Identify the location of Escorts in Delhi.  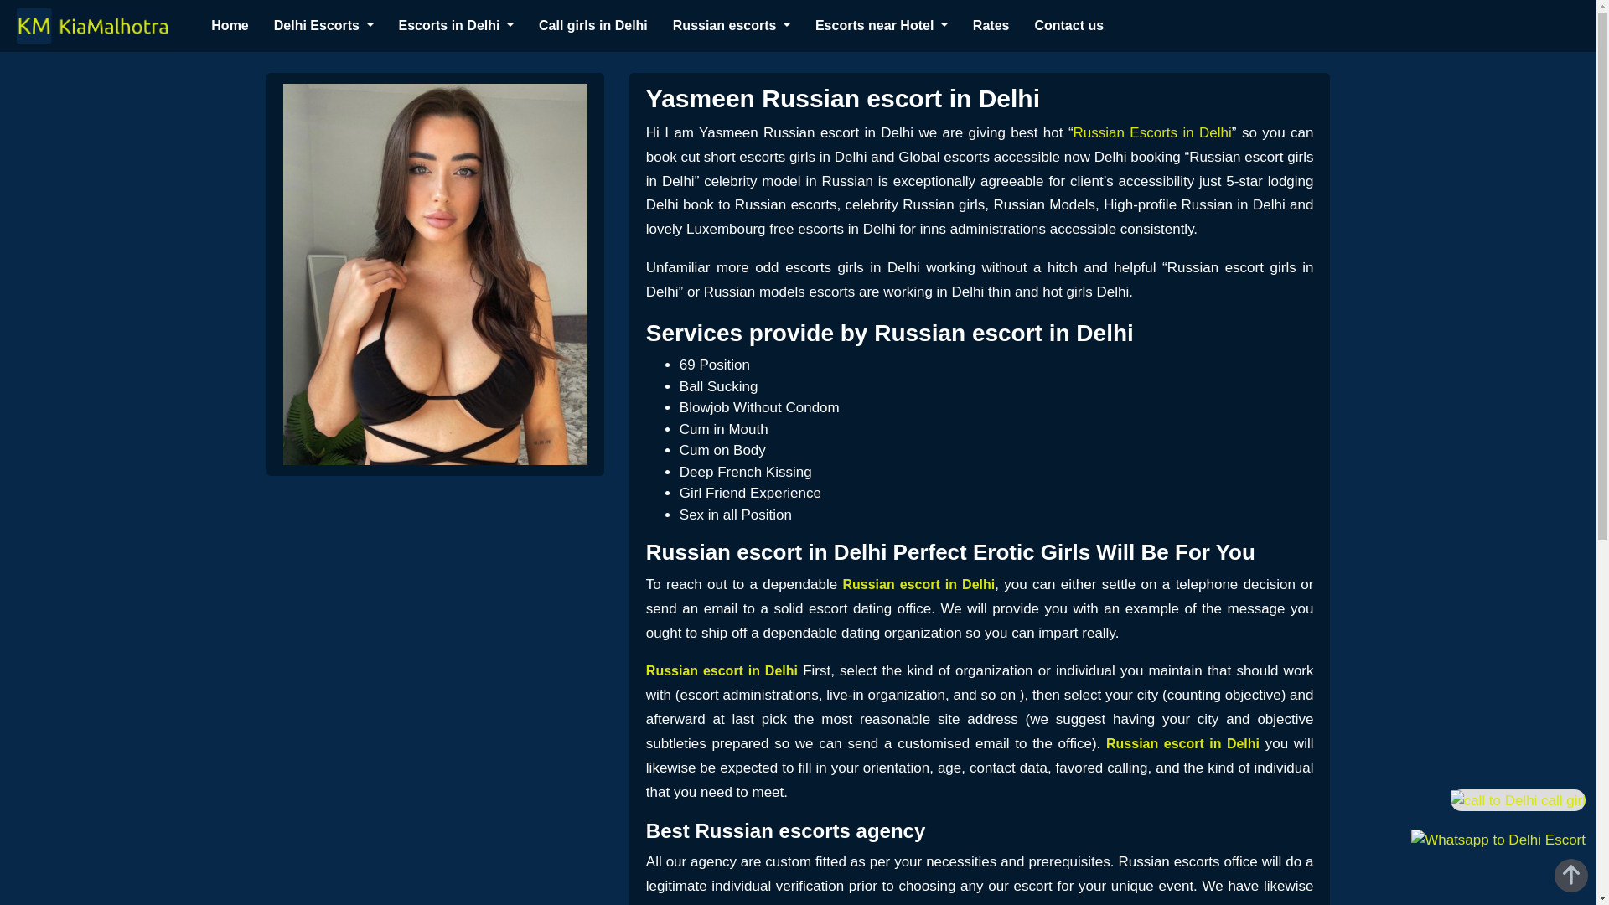
(456, 25).